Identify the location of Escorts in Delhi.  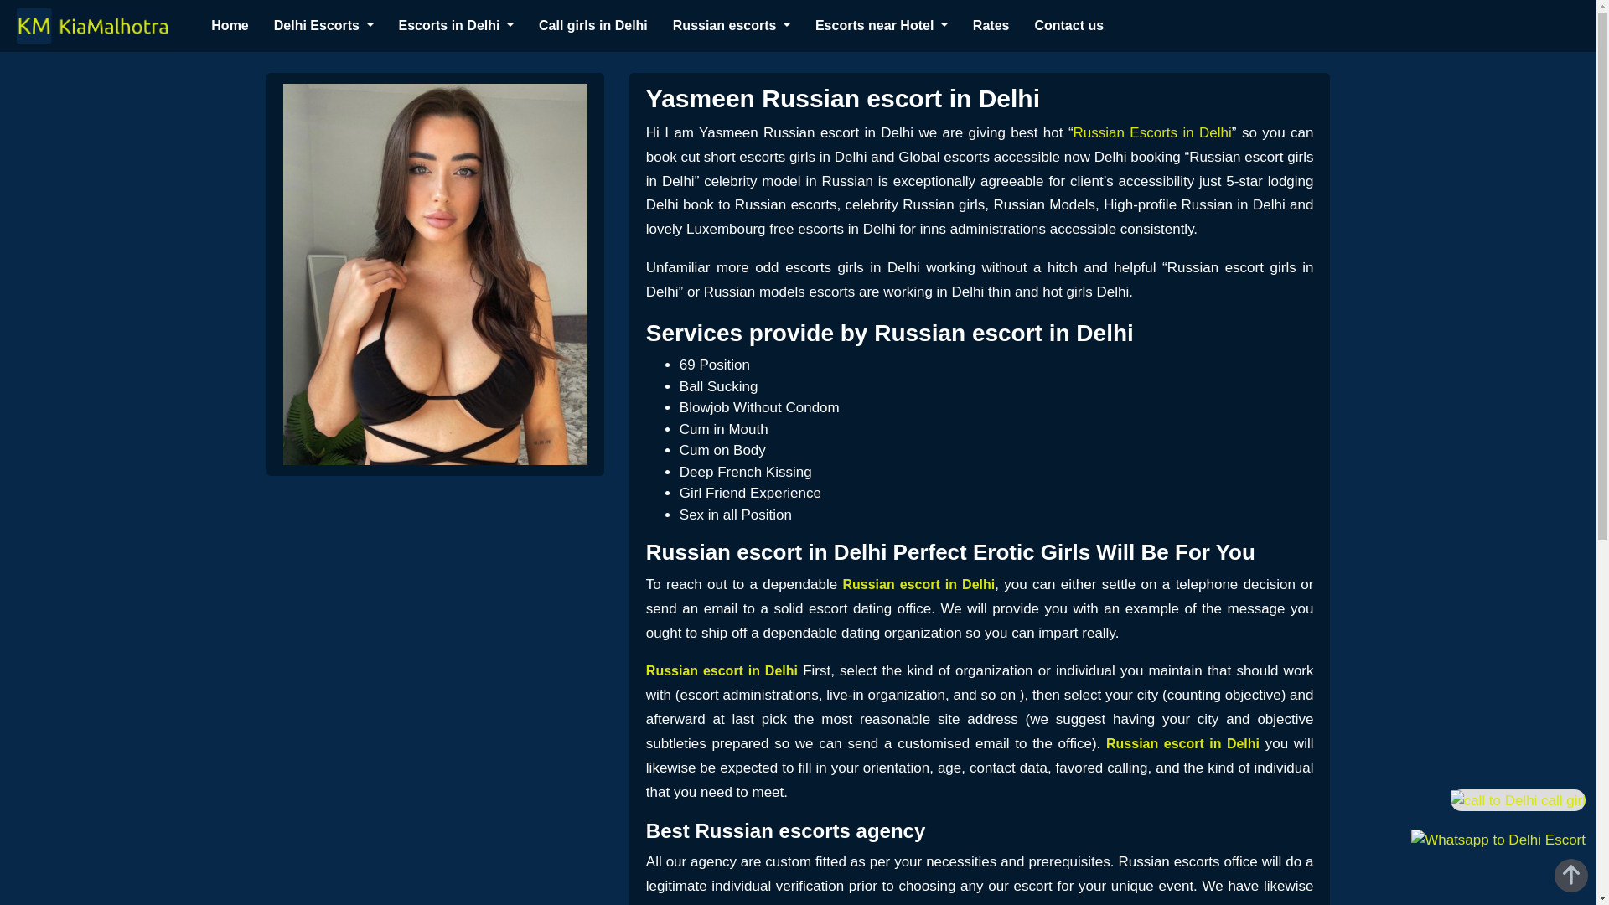
(456, 25).